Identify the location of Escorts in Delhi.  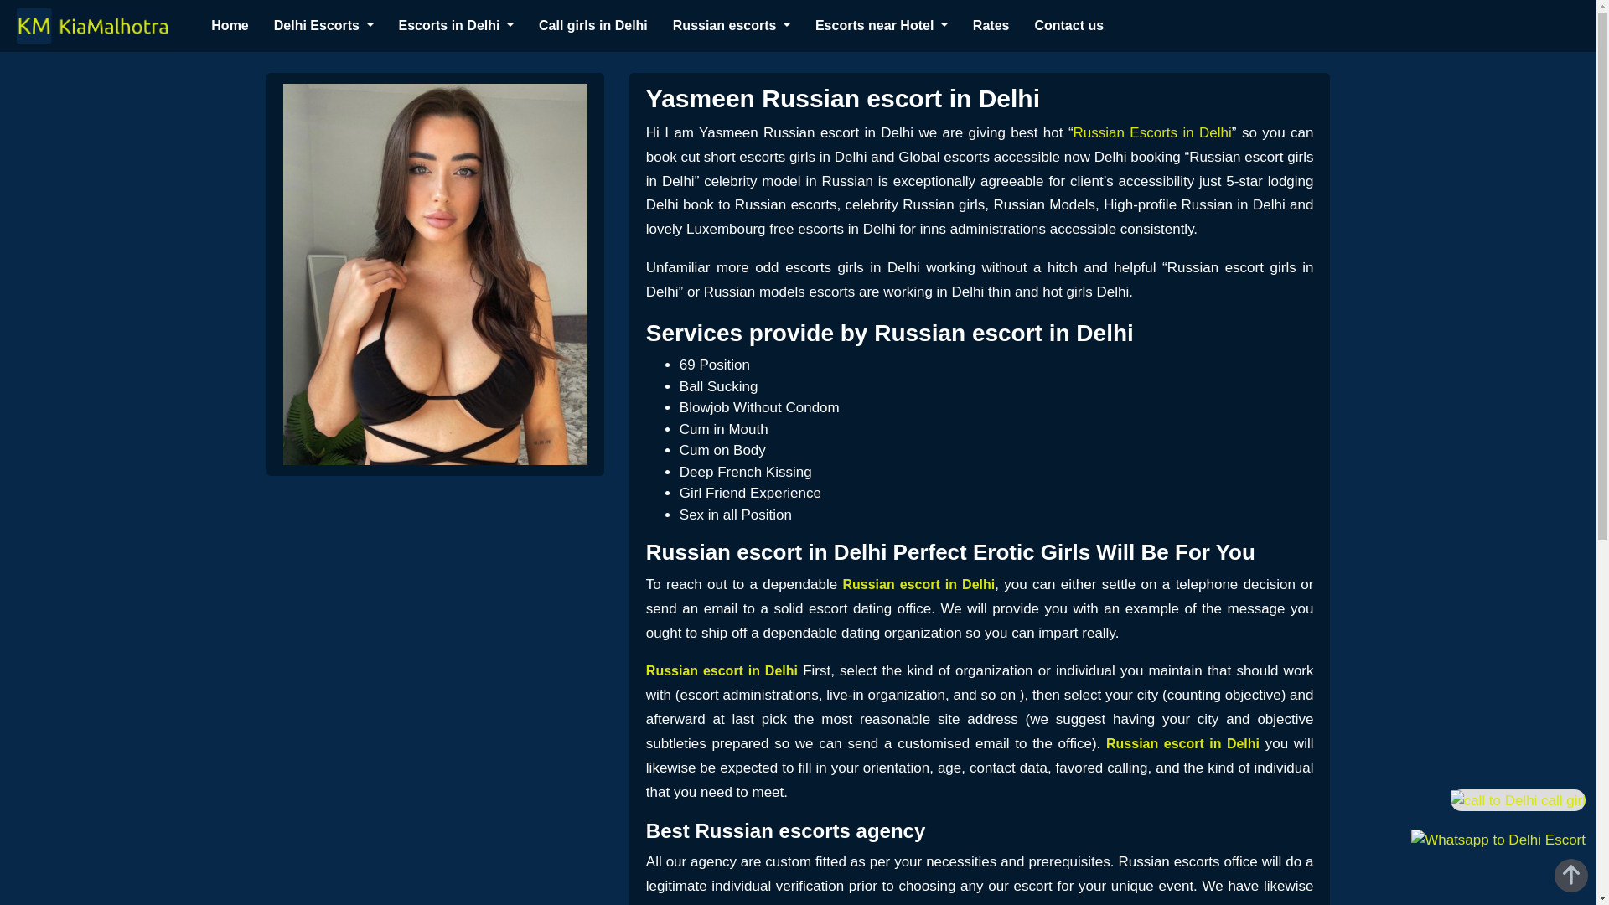
(456, 25).